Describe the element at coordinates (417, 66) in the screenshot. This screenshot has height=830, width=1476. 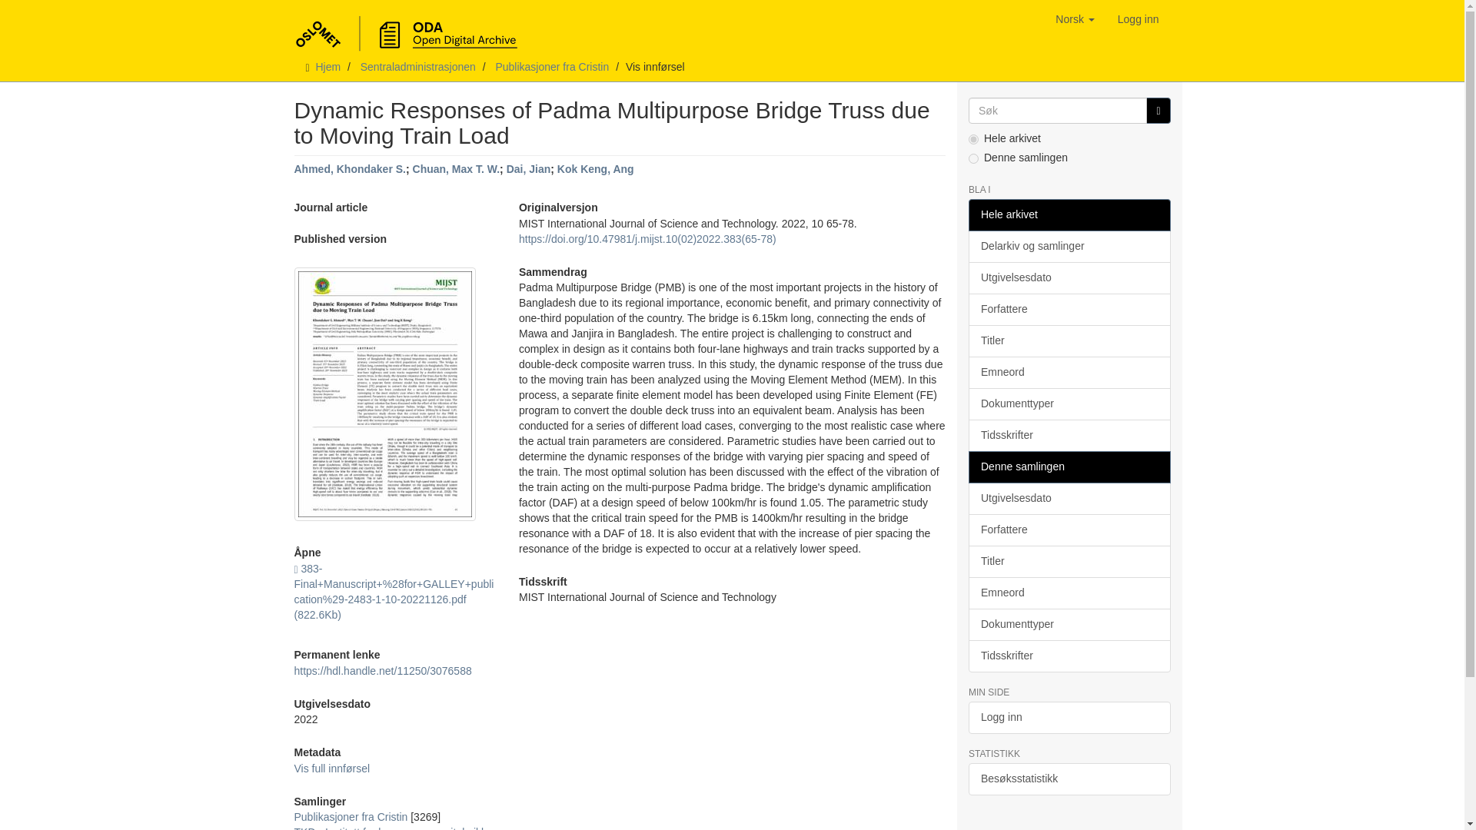
I see `Sentraladministrasjonen` at that location.